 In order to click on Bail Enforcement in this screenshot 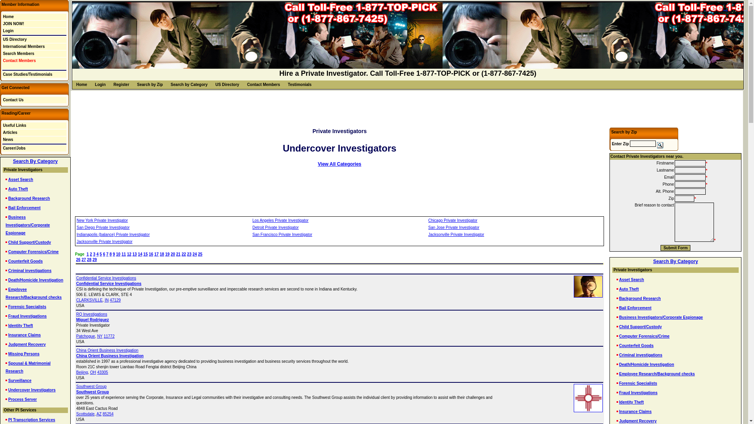, I will do `click(24, 207)`.